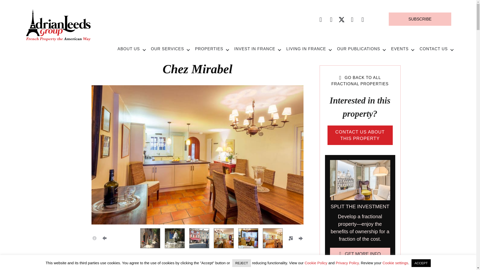  What do you see at coordinates (309, 48) in the screenshot?
I see `LIVING IN FRANCE` at bounding box center [309, 48].